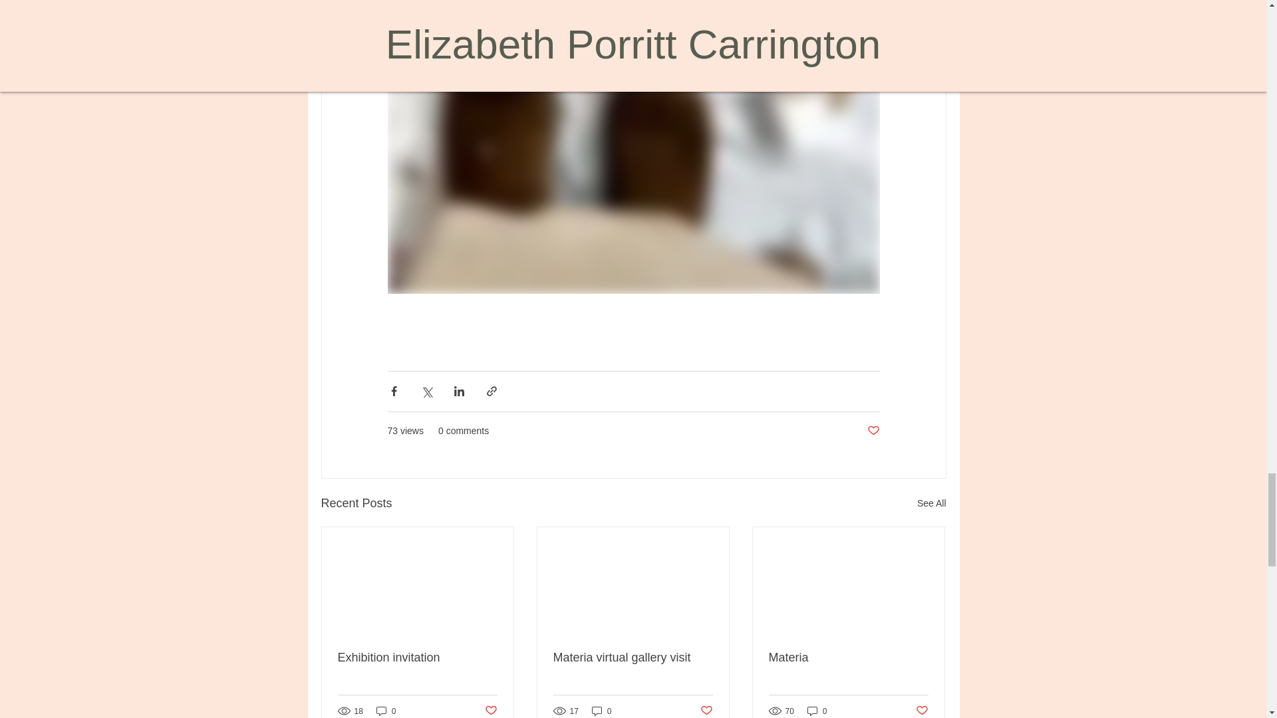 This screenshot has width=1277, height=718. I want to click on See All, so click(931, 504).